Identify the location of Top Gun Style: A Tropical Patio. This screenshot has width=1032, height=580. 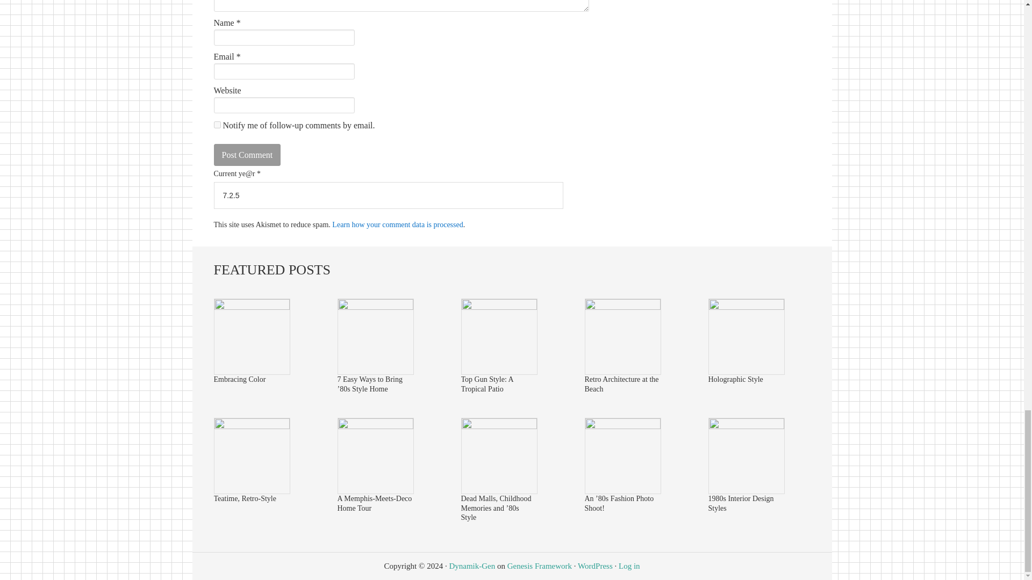
(487, 384).